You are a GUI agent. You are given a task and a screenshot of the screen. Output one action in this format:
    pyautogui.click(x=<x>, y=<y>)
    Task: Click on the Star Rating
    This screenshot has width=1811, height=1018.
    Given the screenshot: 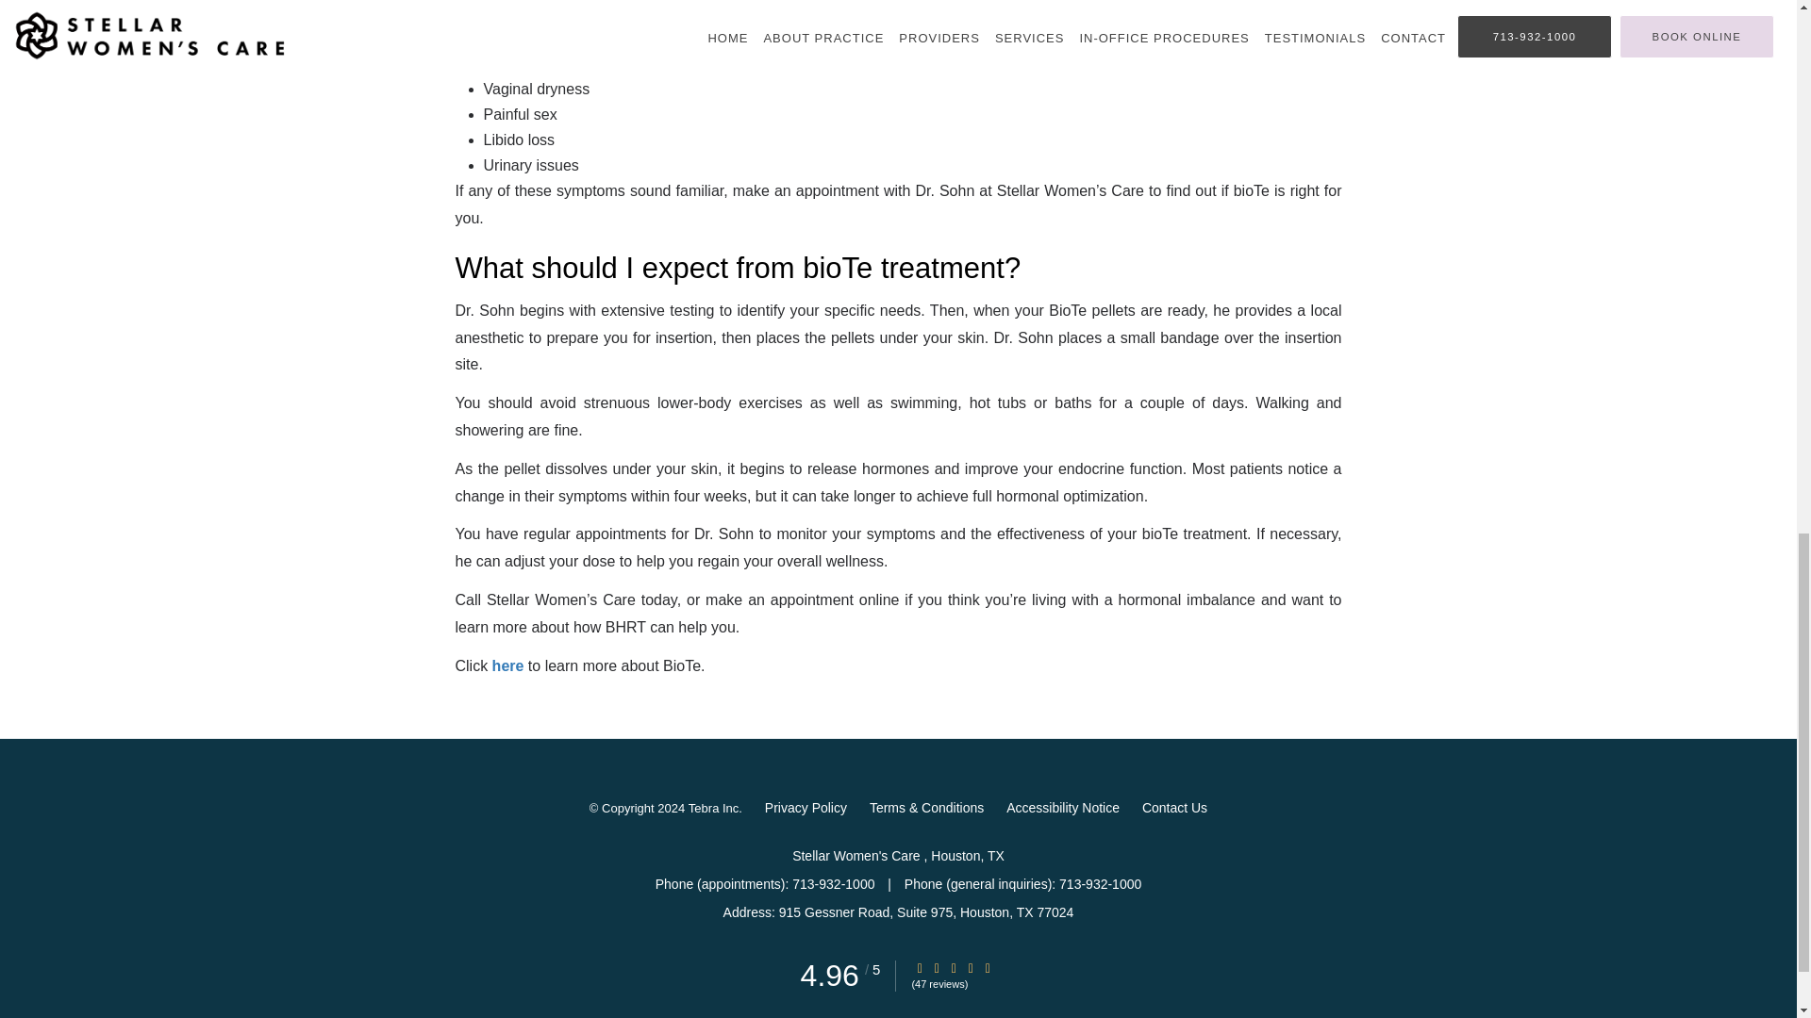 What is the action you would take?
    pyautogui.click(x=953, y=967)
    